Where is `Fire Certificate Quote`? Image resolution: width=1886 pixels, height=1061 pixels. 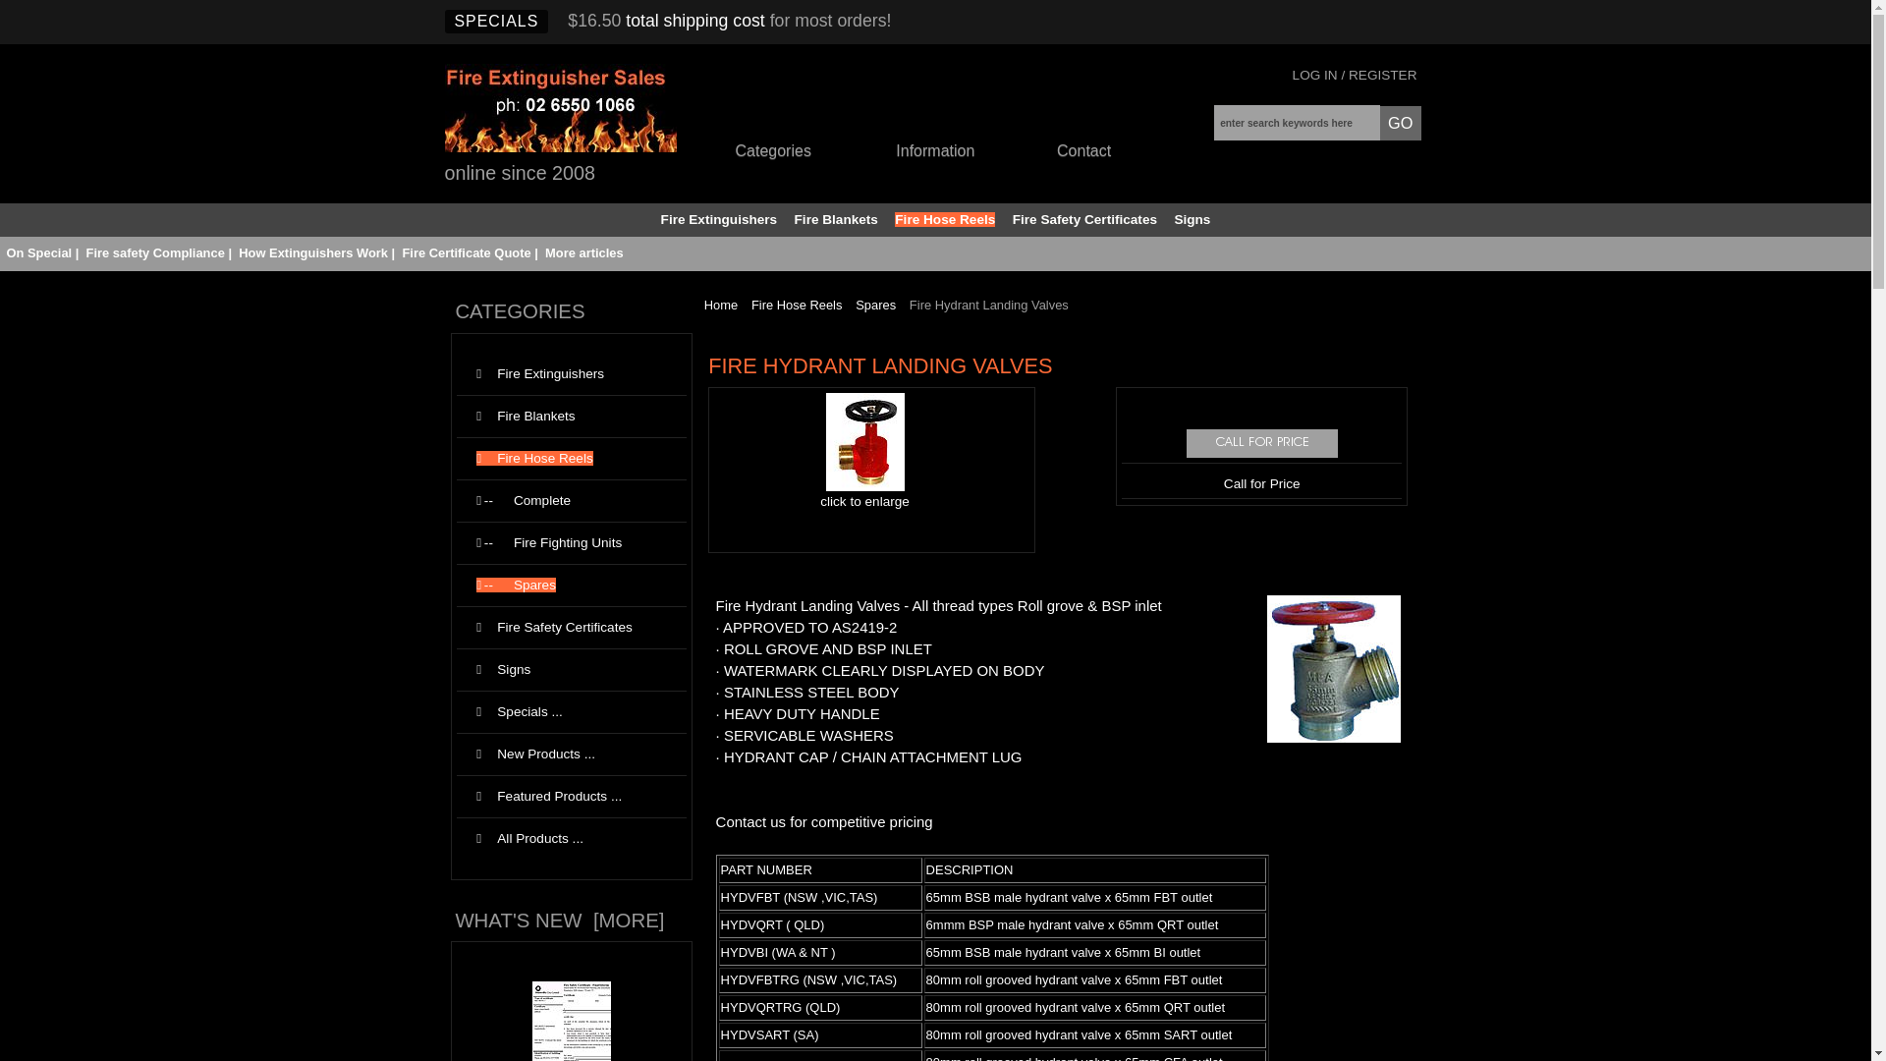 Fire Certificate Quote is located at coordinates (466, 253).